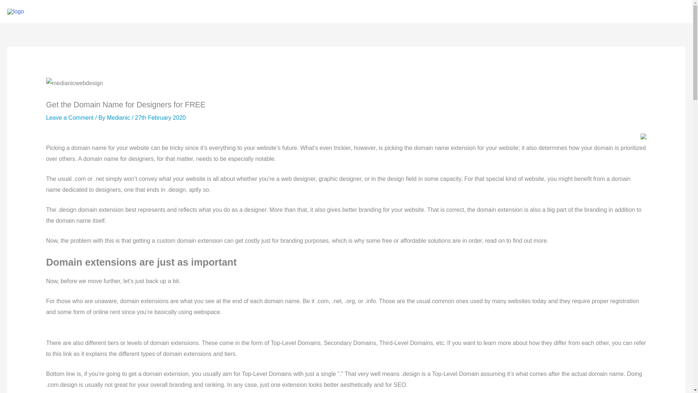  What do you see at coordinates (668, 12) in the screenshot?
I see `Contact` at bounding box center [668, 12].